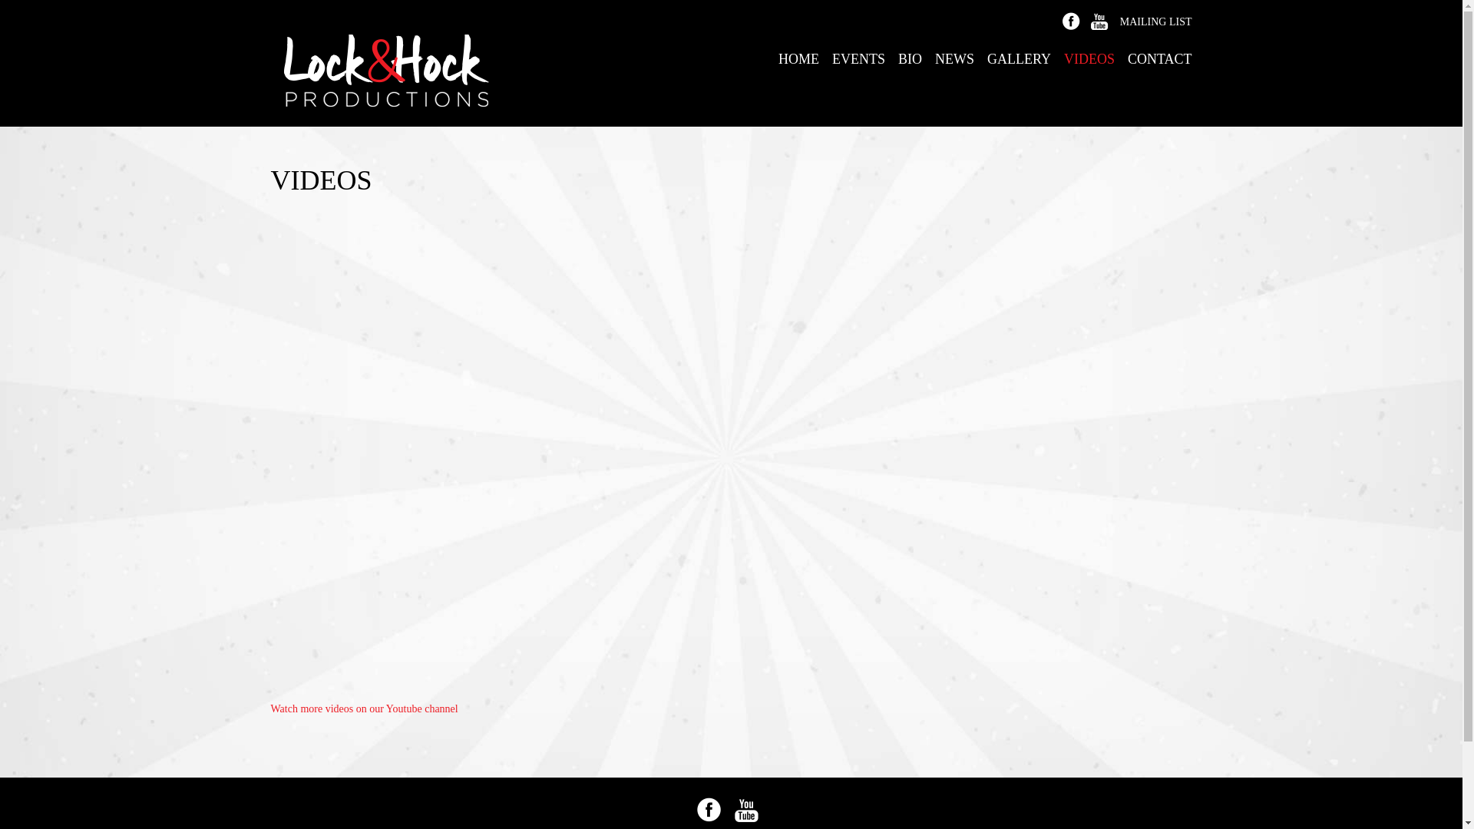 This screenshot has height=829, width=1474. I want to click on MAILING LIST, so click(1156, 21).